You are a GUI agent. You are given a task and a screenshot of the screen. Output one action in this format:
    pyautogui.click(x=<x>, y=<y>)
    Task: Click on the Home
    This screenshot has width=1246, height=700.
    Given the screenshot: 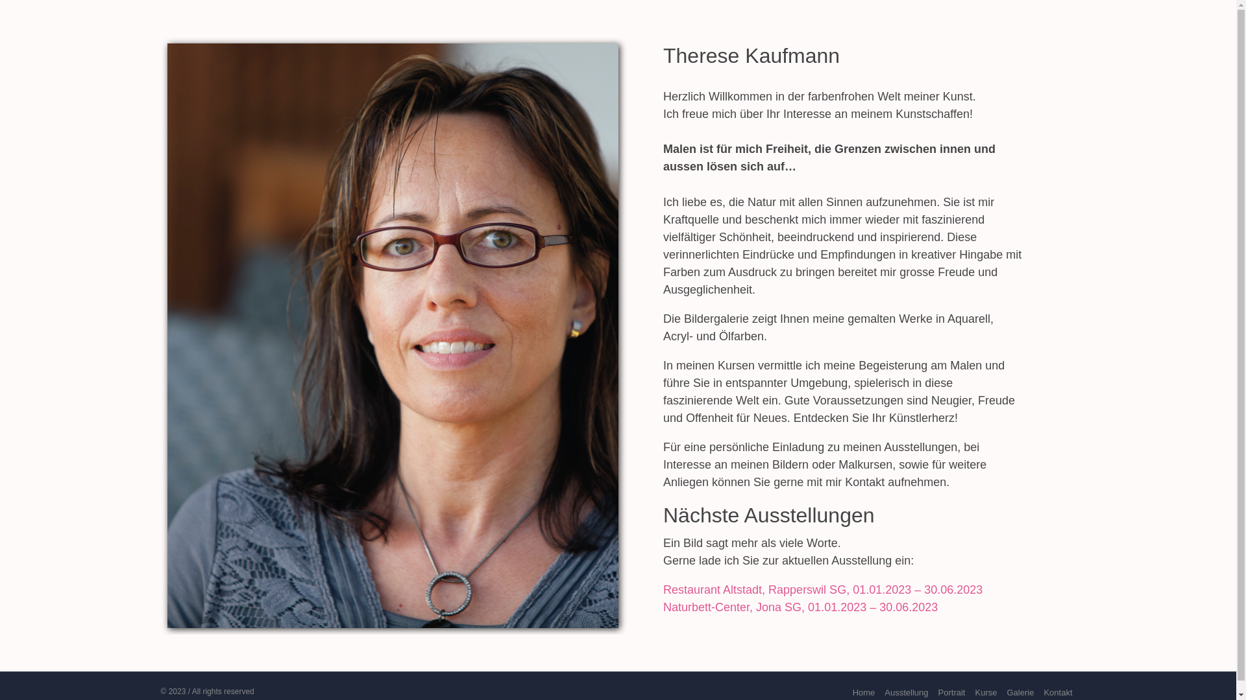 What is the action you would take?
    pyautogui.click(x=864, y=692)
    